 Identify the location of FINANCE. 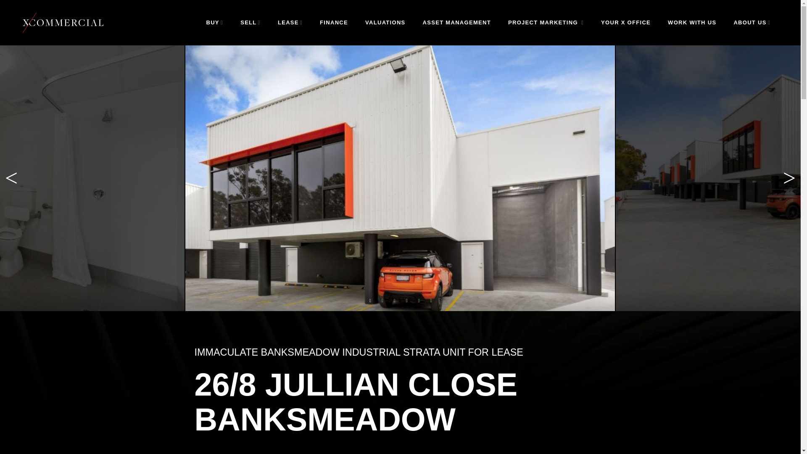
(334, 23).